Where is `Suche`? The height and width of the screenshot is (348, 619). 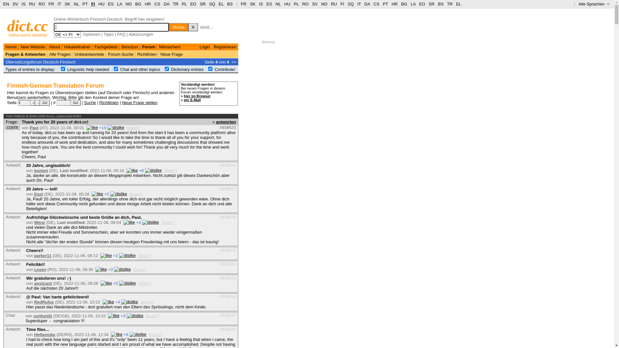 Suche is located at coordinates (179, 27).